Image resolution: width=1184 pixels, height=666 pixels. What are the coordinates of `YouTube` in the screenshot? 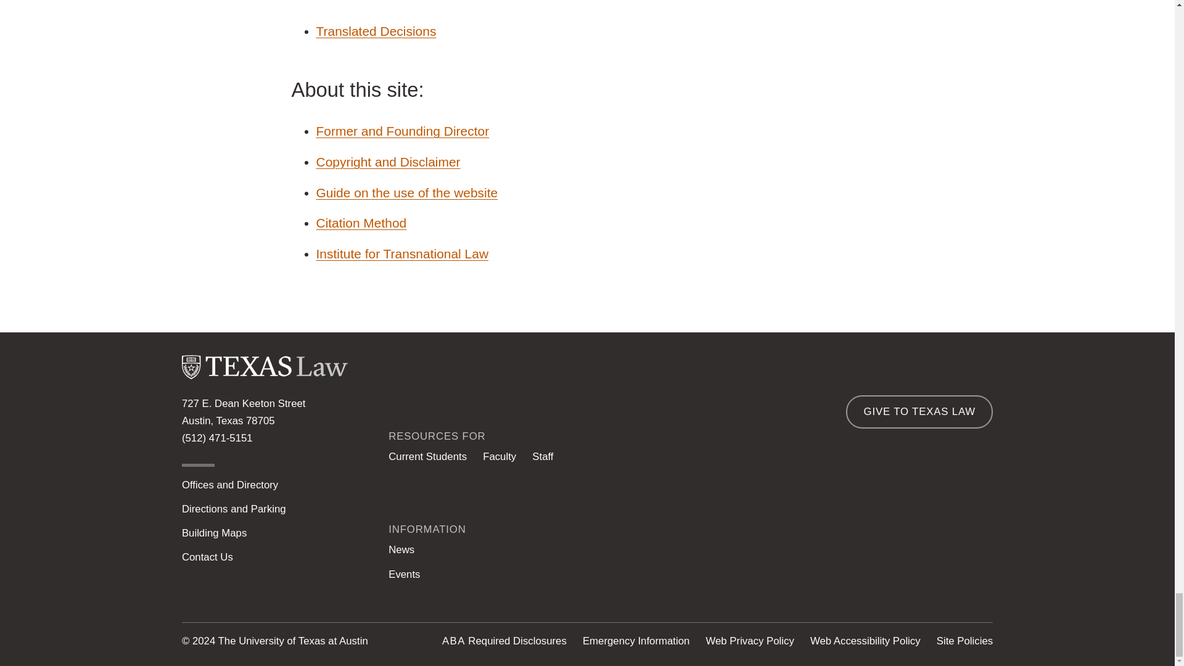 It's located at (934, 566).